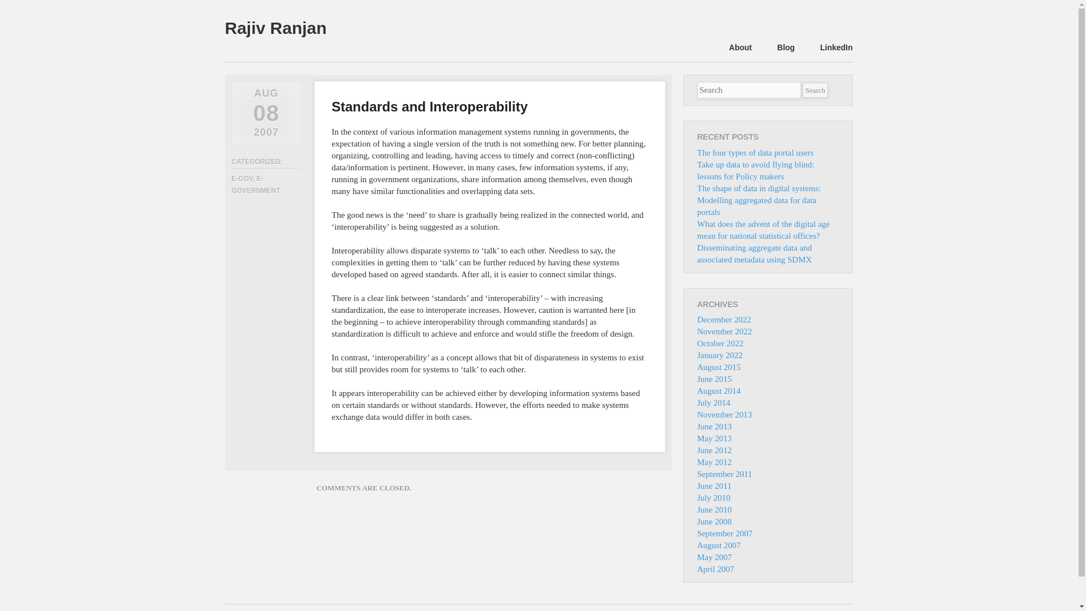 This screenshot has height=611, width=1086. What do you see at coordinates (718, 367) in the screenshot?
I see `August 2015` at bounding box center [718, 367].